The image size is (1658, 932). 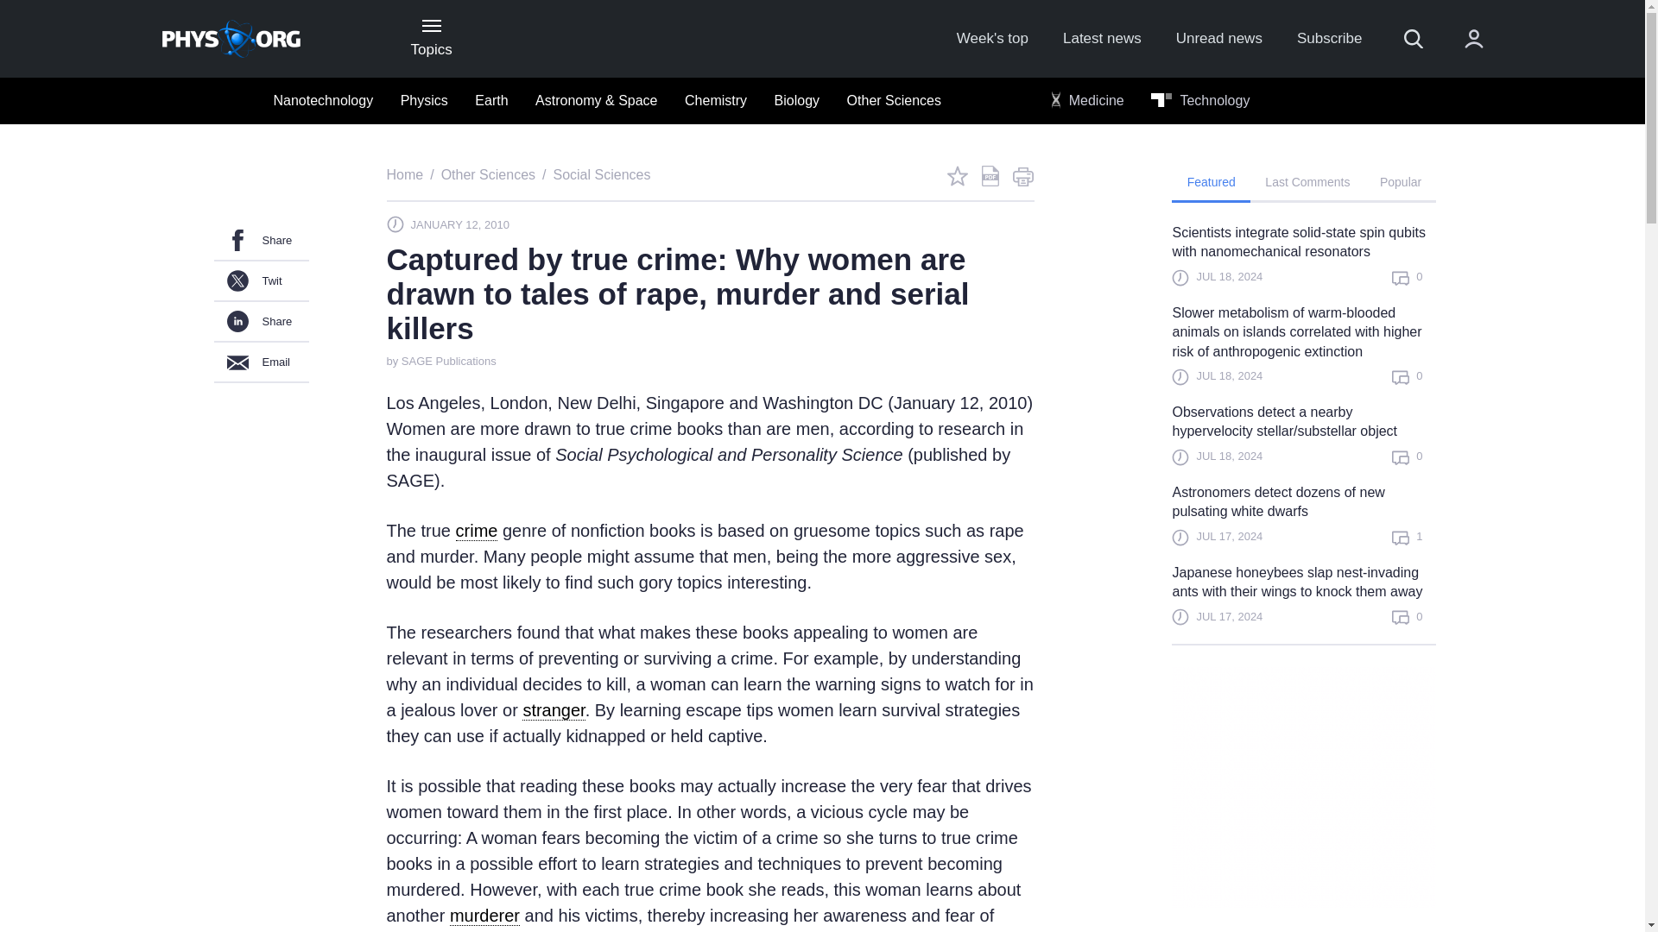 I want to click on 3rd party ad content, so click(x=1317, y=787).